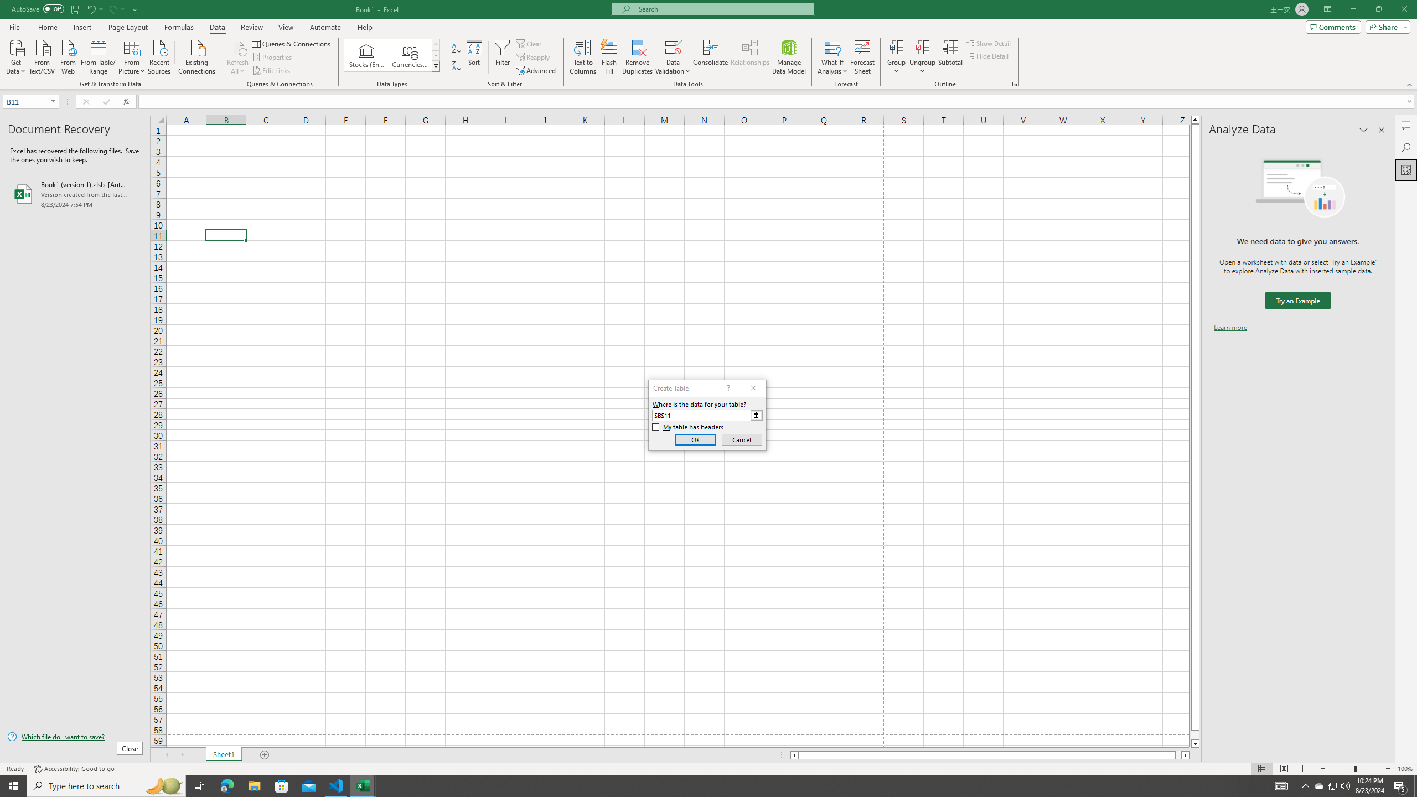  I want to click on Name Box, so click(27, 102).